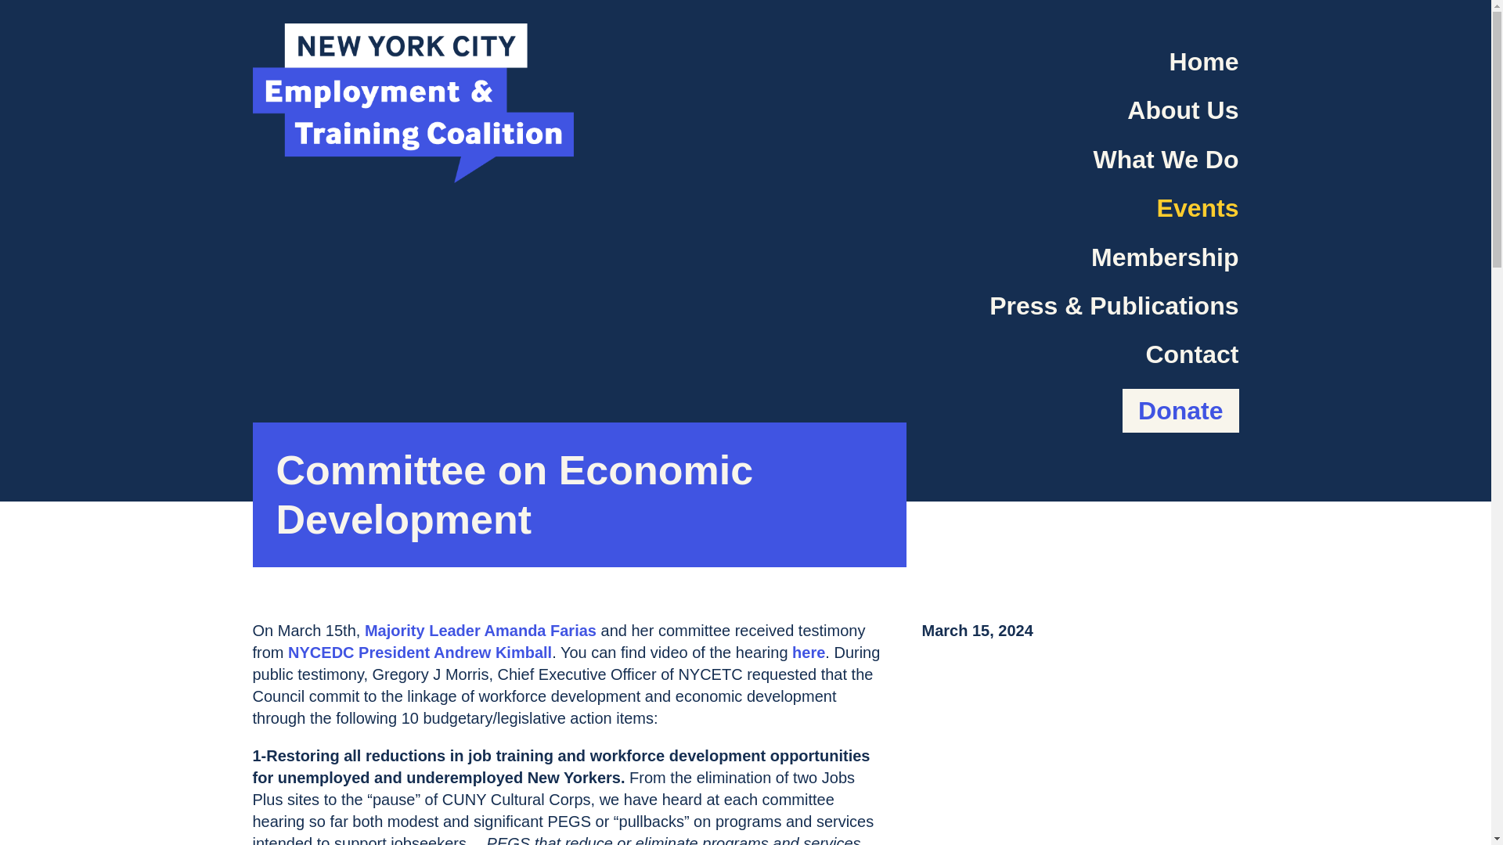 The image size is (1503, 845). Describe the element at coordinates (1165, 257) in the screenshot. I see `Membership` at that location.